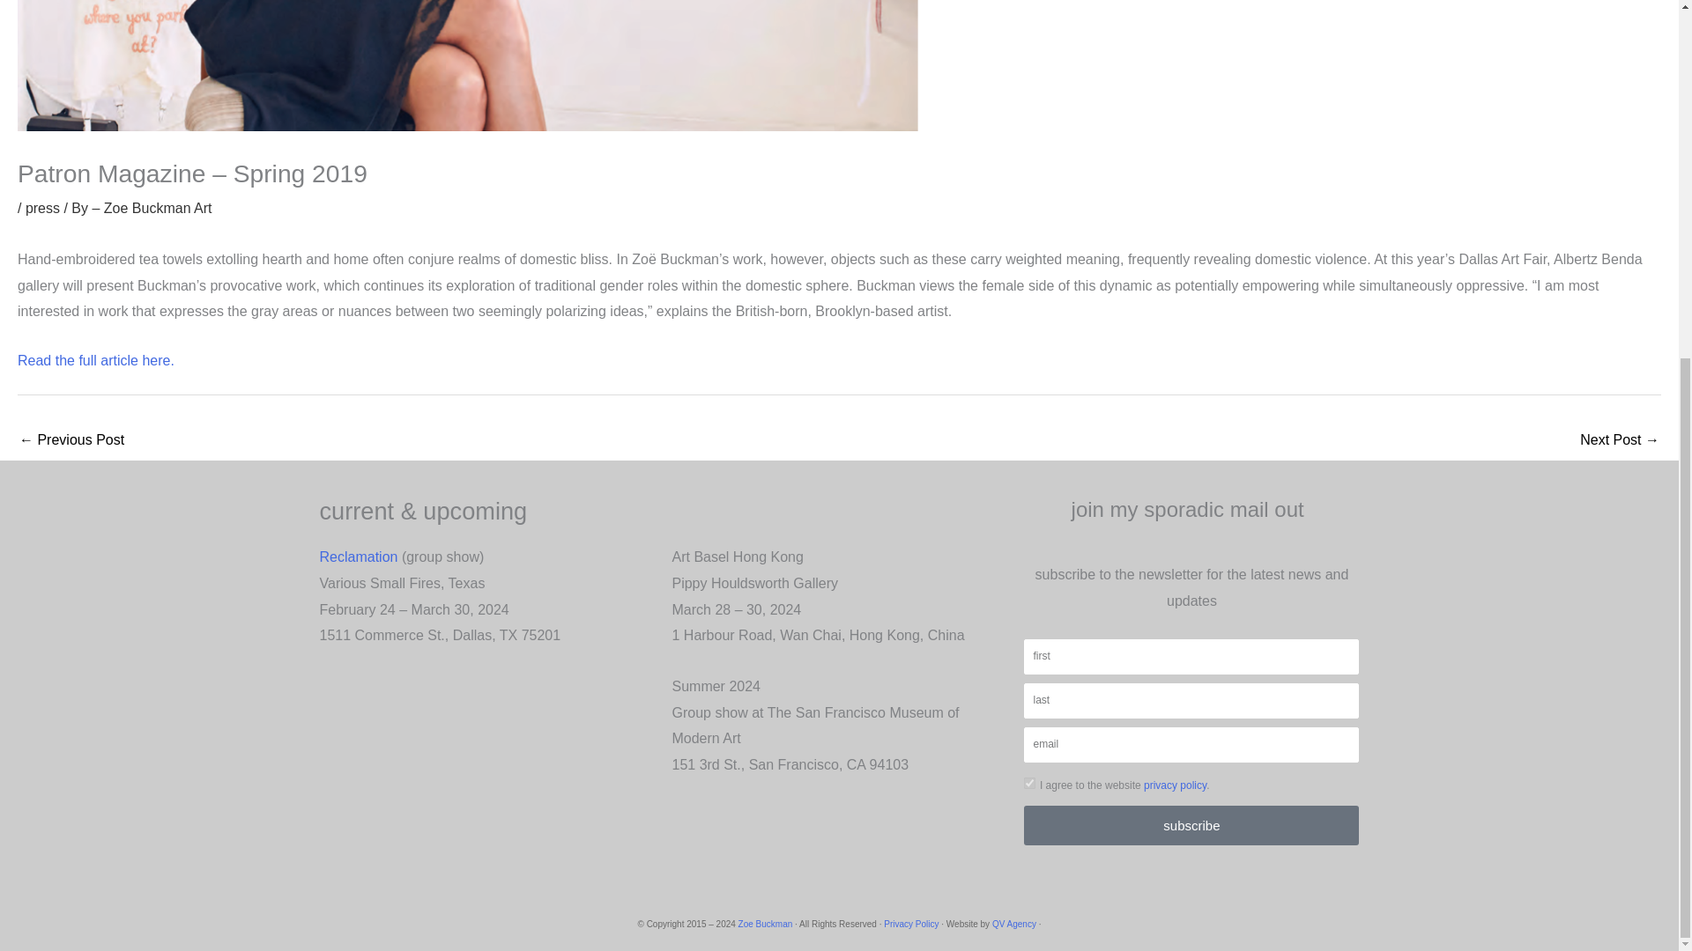  What do you see at coordinates (95, 359) in the screenshot?
I see `Read the full article here.` at bounding box center [95, 359].